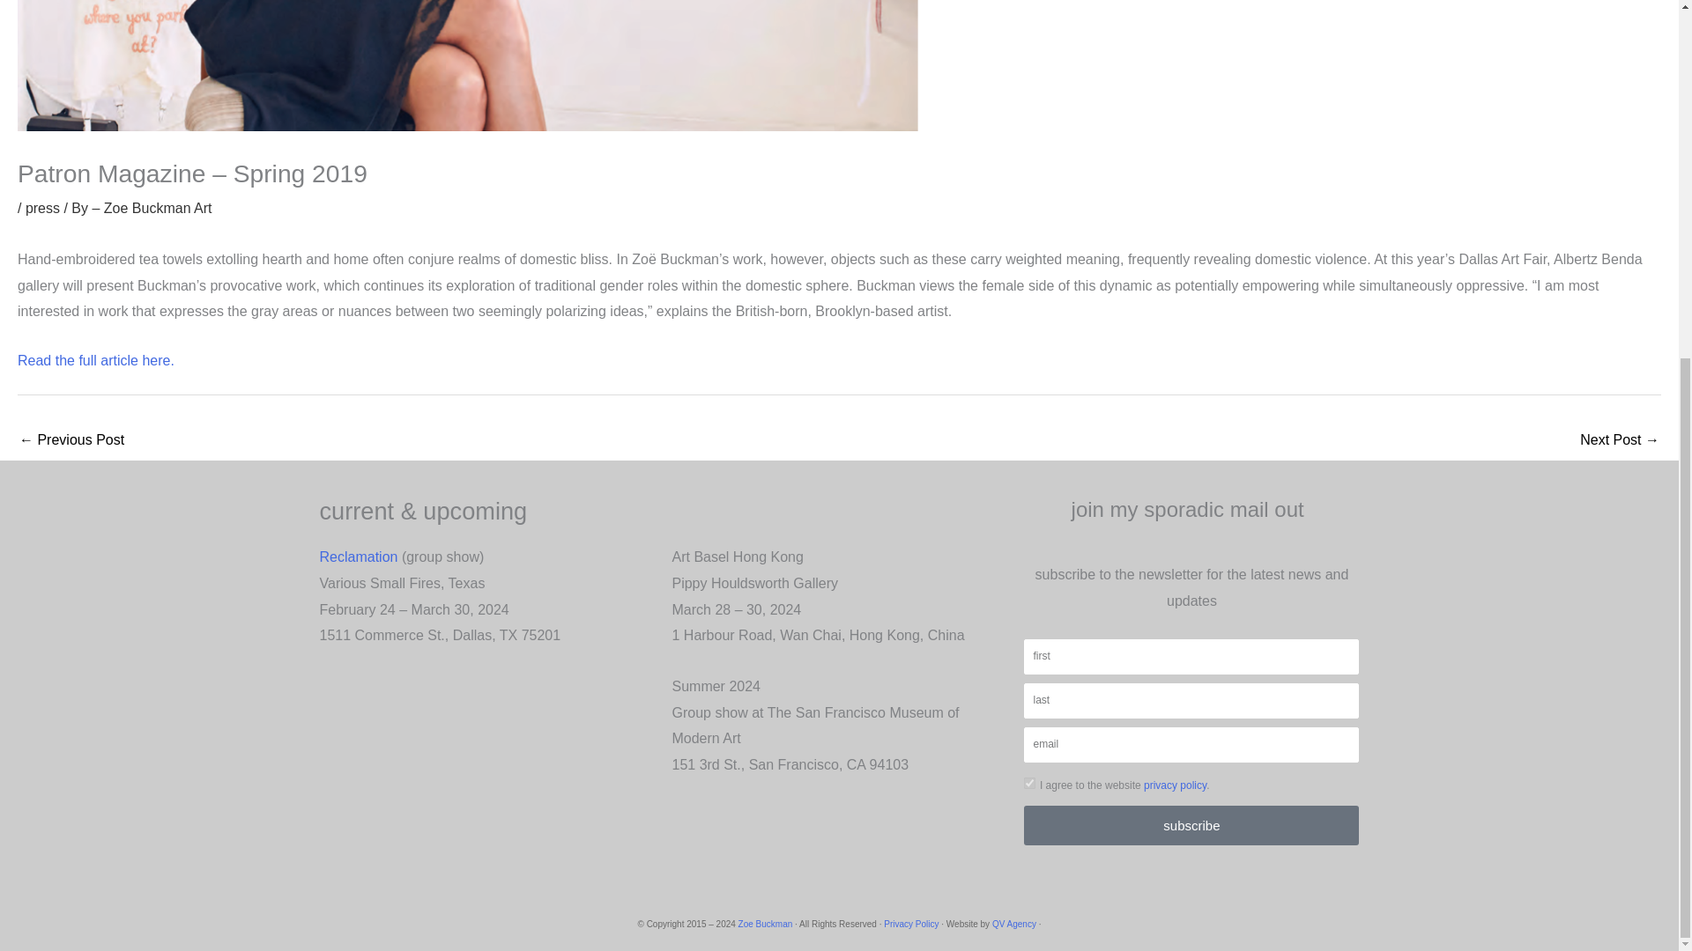  What do you see at coordinates (95, 359) in the screenshot?
I see `Read the full article here.` at bounding box center [95, 359].